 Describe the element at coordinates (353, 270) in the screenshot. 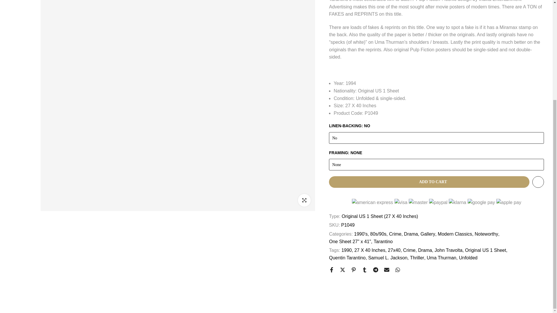

I see `Share on Pinterest` at that location.